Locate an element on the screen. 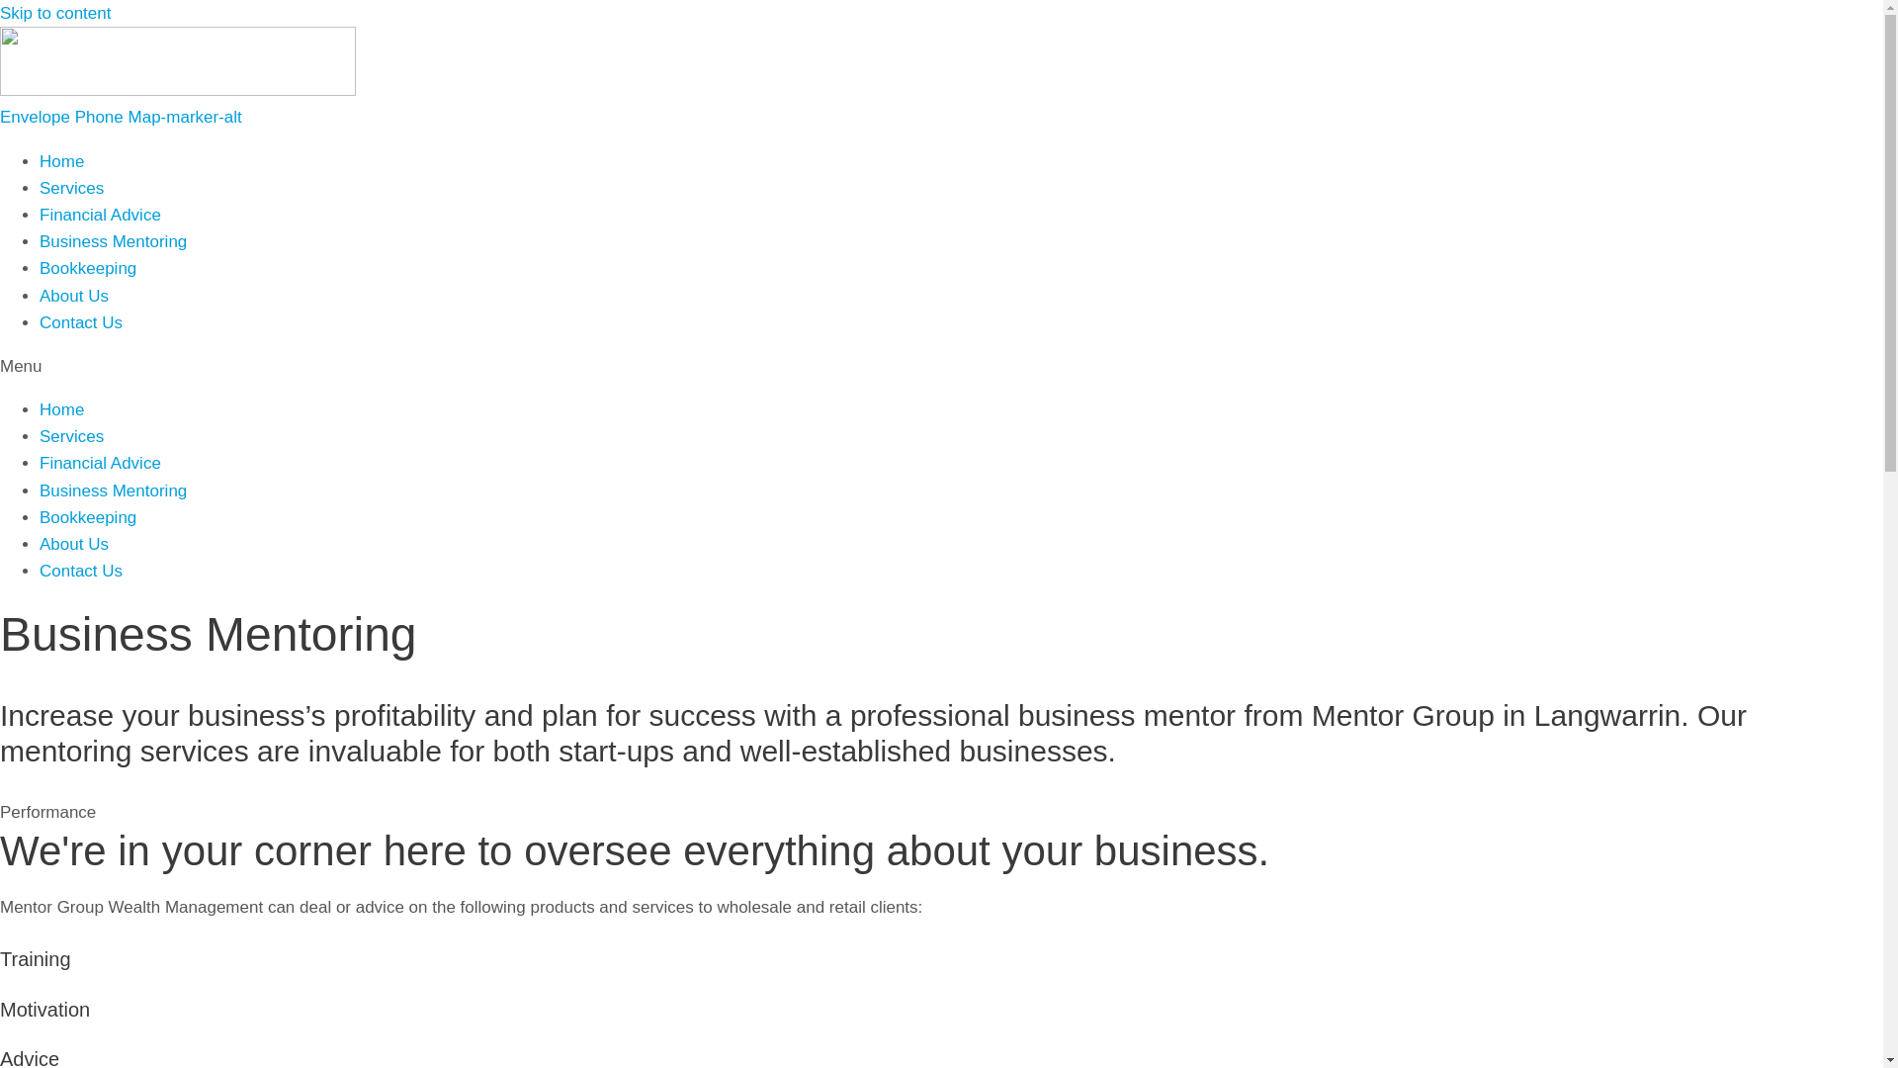 This screenshot has width=1898, height=1068. About Us is located at coordinates (74, 297).